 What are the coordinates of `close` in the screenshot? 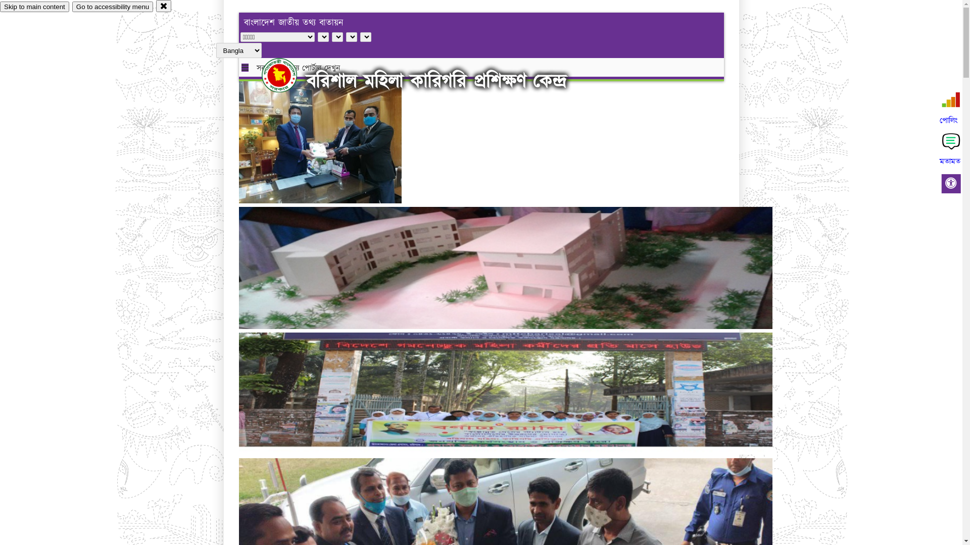 It's located at (164, 6).